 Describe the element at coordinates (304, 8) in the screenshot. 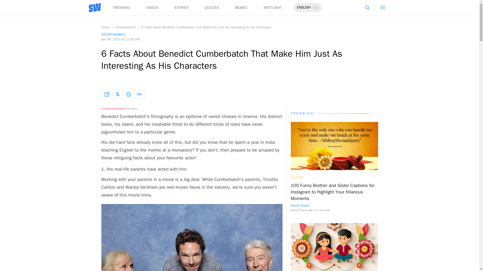

I see `ENGLISH` at that location.